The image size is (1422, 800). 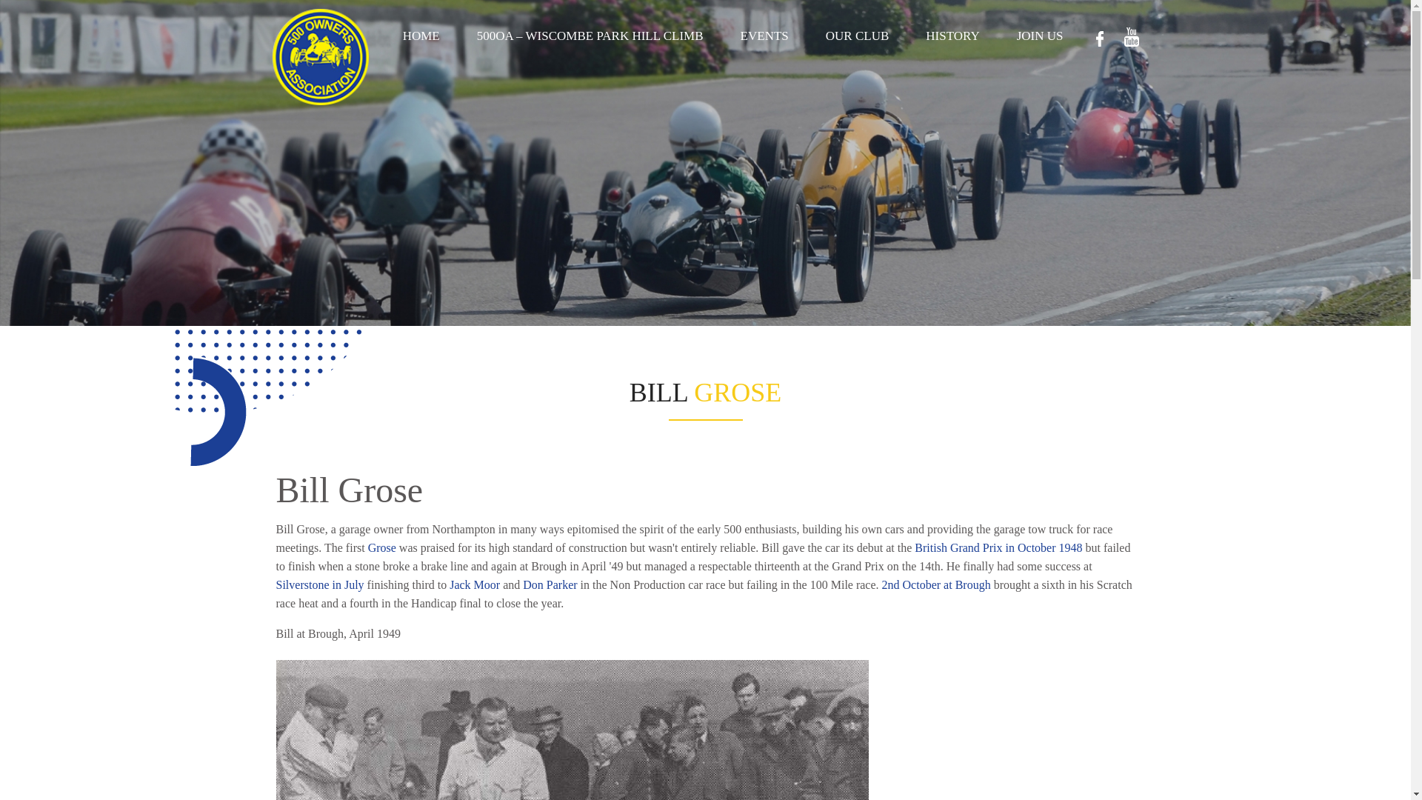 What do you see at coordinates (764, 36) in the screenshot?
I see `EVENTS` at bounding box center [764, 36].